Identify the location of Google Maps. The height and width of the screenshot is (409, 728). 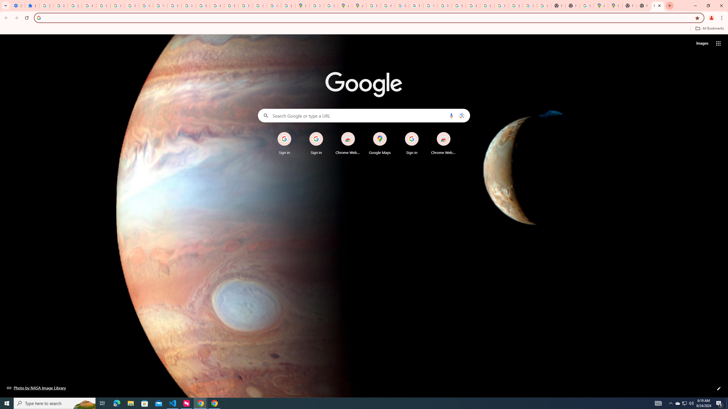
(380, 143).